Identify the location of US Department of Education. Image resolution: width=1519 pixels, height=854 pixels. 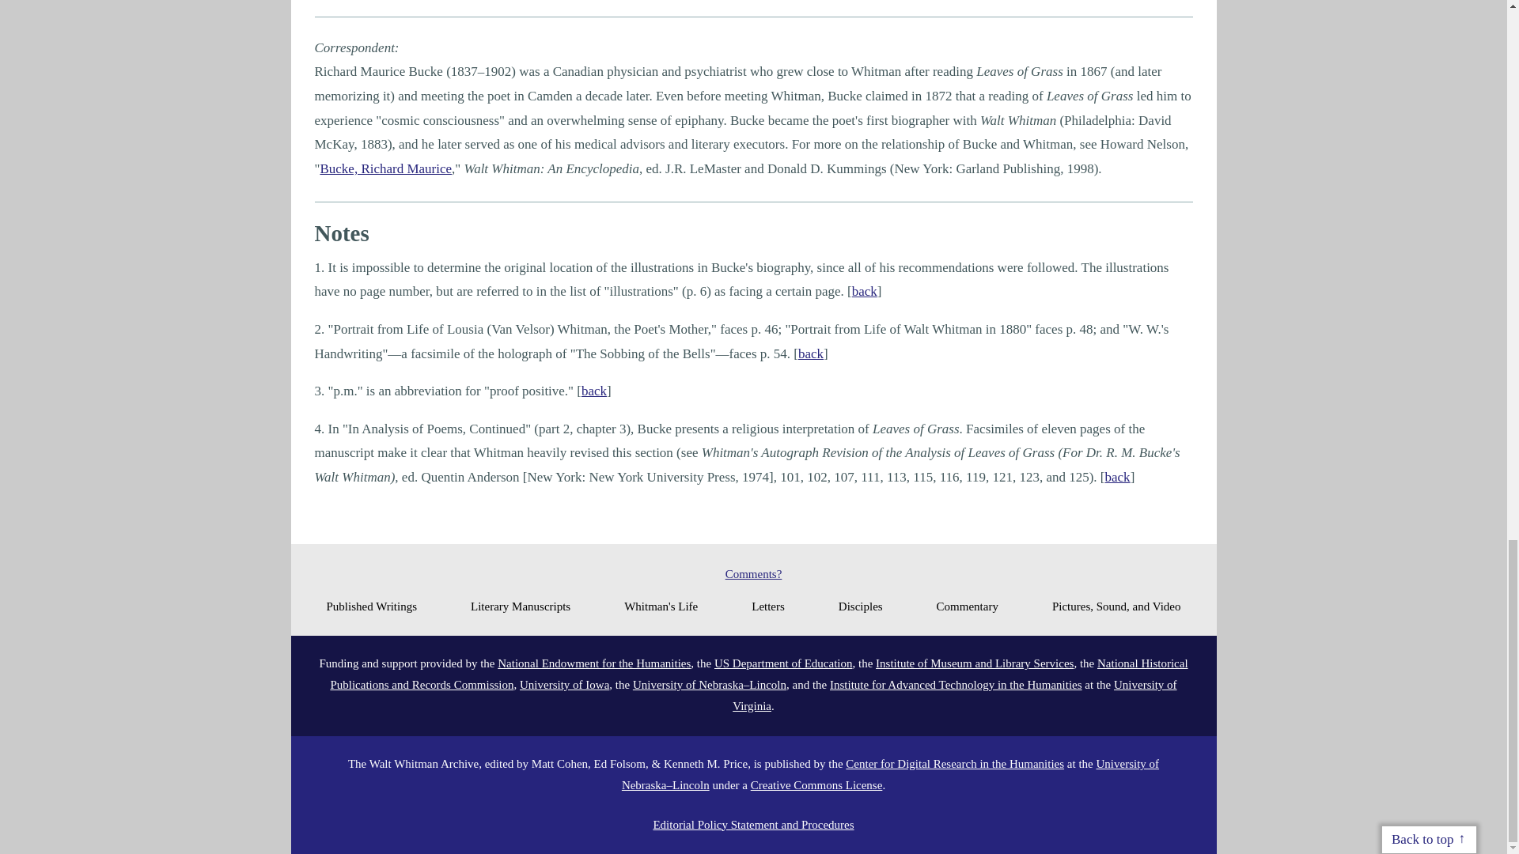
(783, 663).